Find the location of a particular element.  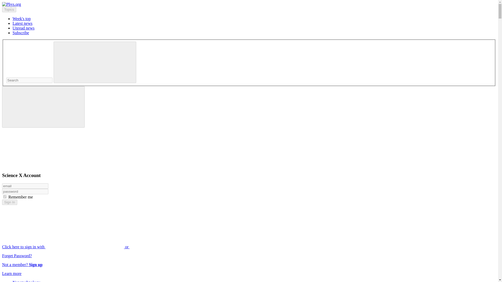

Topics is located at coordinates (9, 9).